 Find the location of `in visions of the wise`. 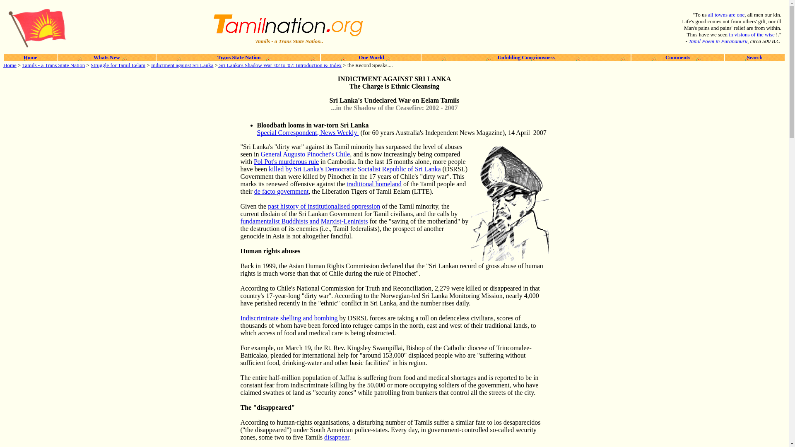

in visions of the wise is located at coordinates (752, 34).